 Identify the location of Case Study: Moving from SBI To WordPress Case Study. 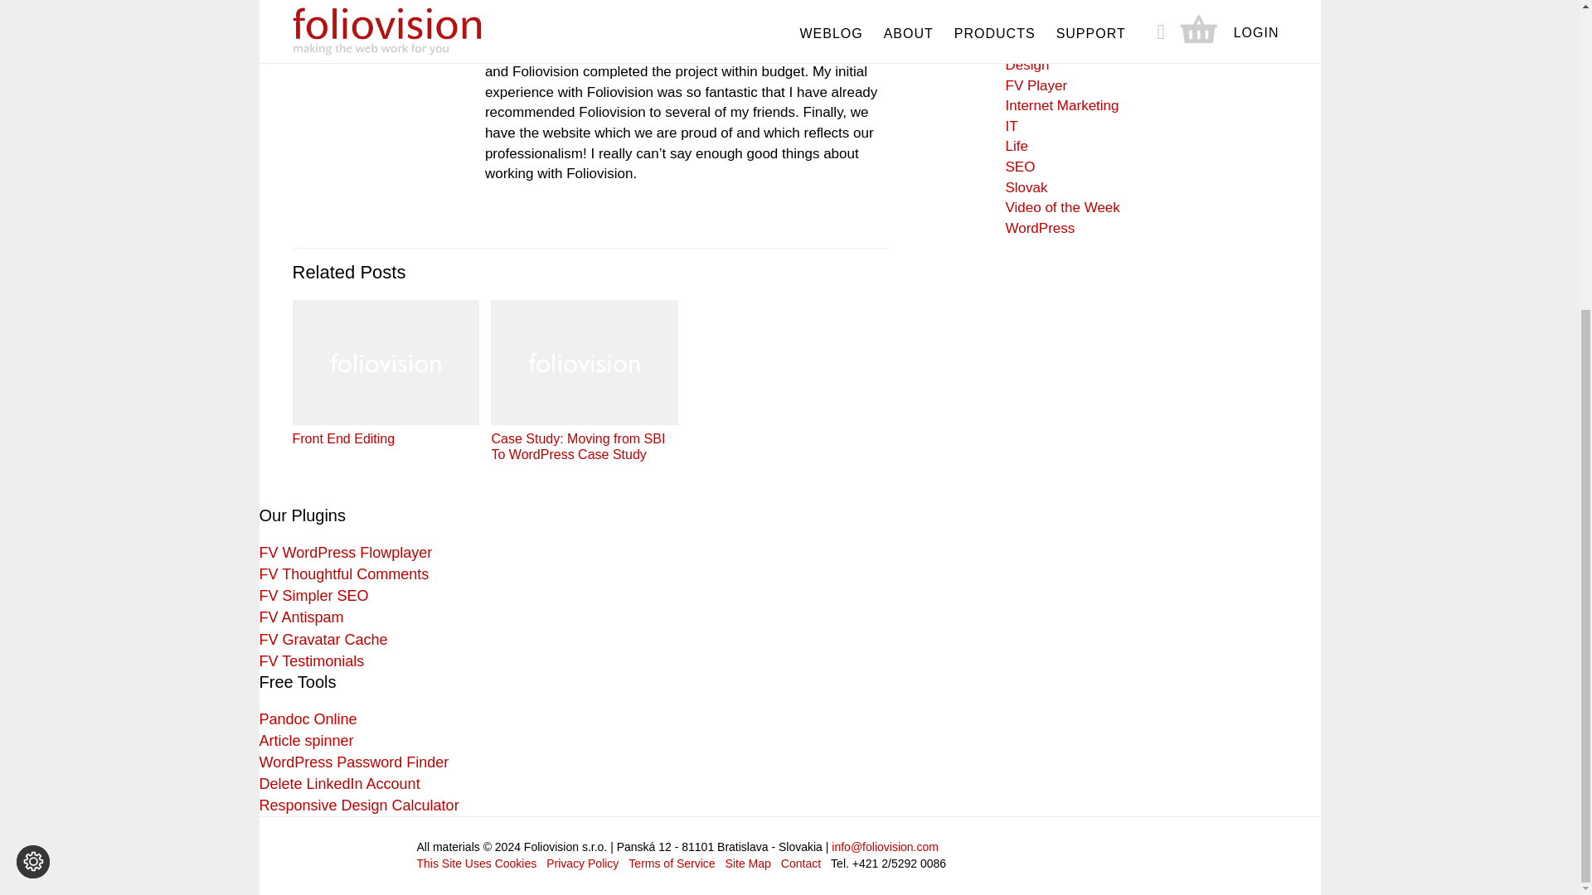
(584, 381).